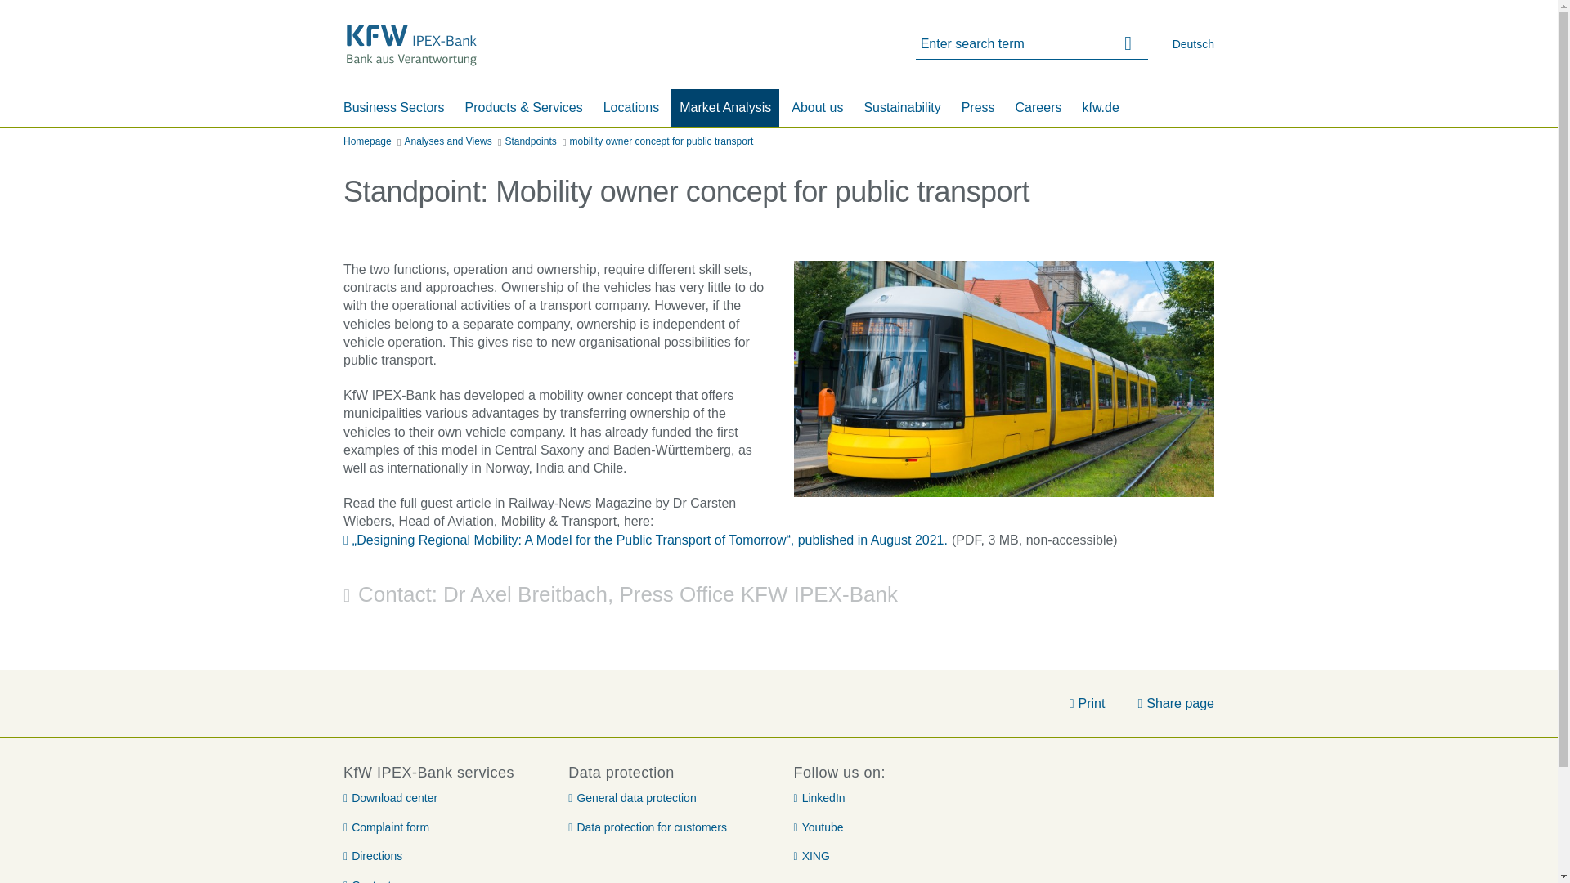 The height and width of the screenshot is (883, 1570). What do you see at coordinates (367, 880) in the screenshot?
I see `Contact` at bounding box center [367, 880].